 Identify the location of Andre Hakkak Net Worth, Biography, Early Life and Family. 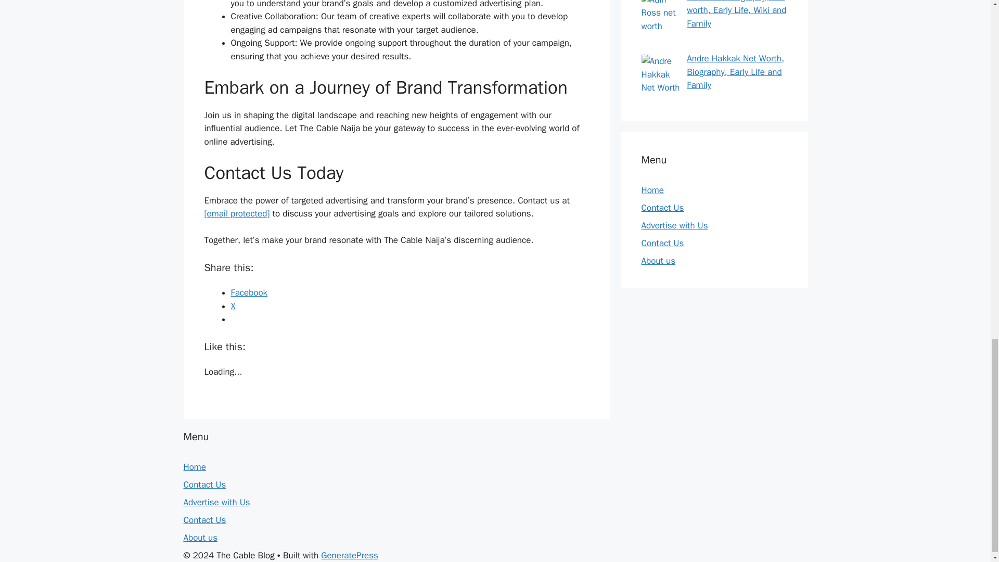
(736, 71).